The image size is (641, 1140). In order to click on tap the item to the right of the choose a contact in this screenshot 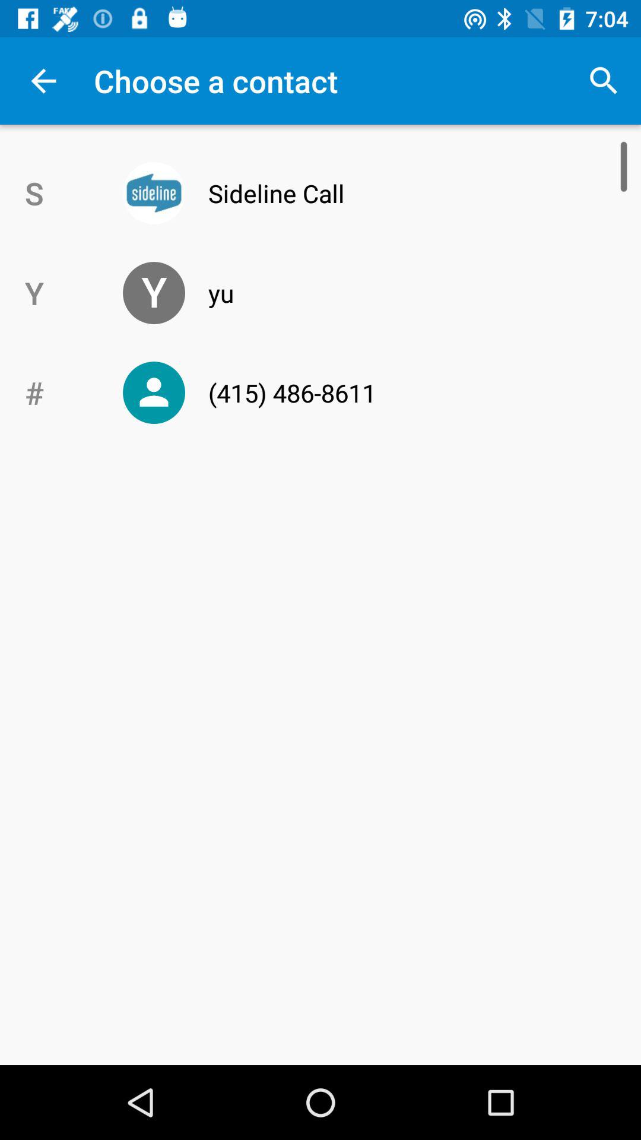, I will do `click(603, 81)`.